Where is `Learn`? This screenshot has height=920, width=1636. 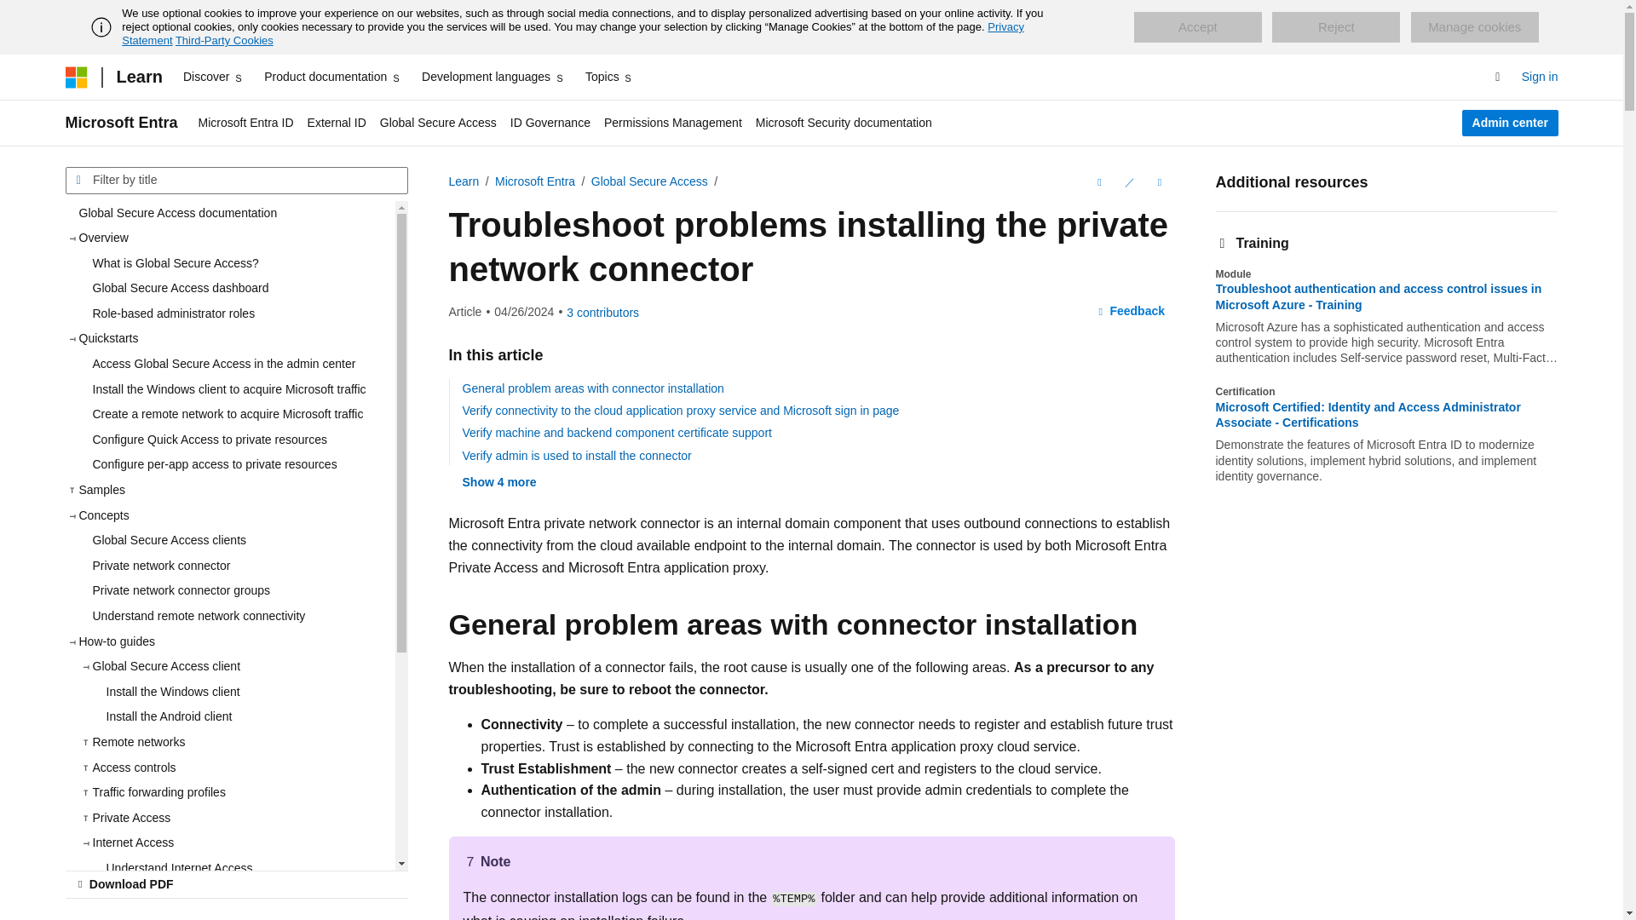
Learn is located at coordinates (138, 77).